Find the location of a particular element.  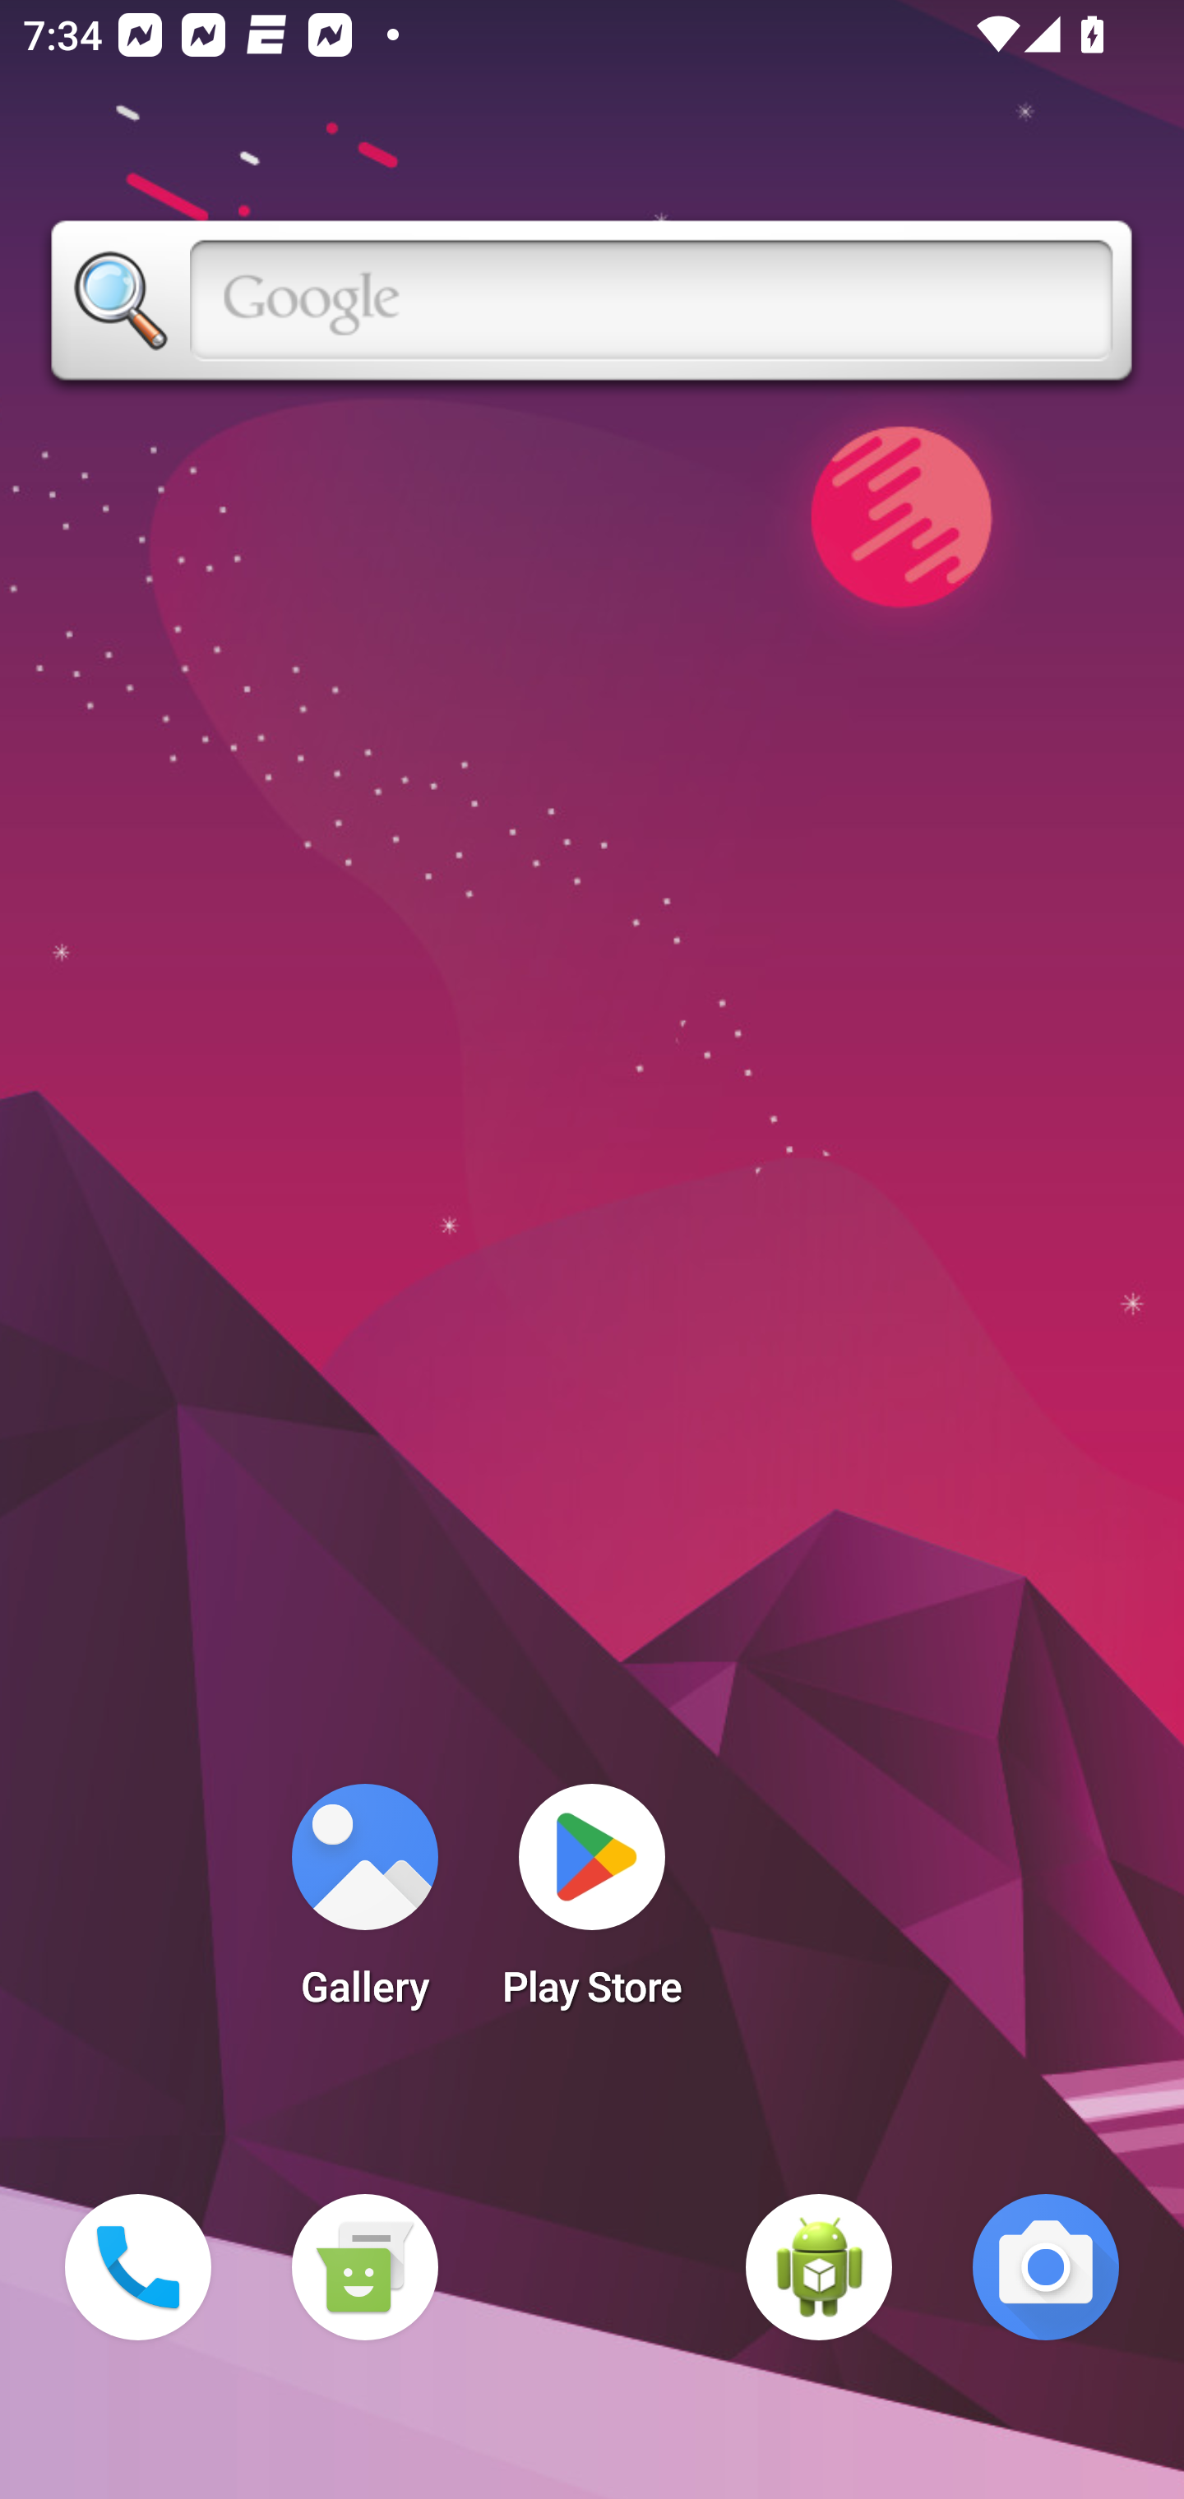

WebView Browser Tester is located at coordinates (819, 2267).